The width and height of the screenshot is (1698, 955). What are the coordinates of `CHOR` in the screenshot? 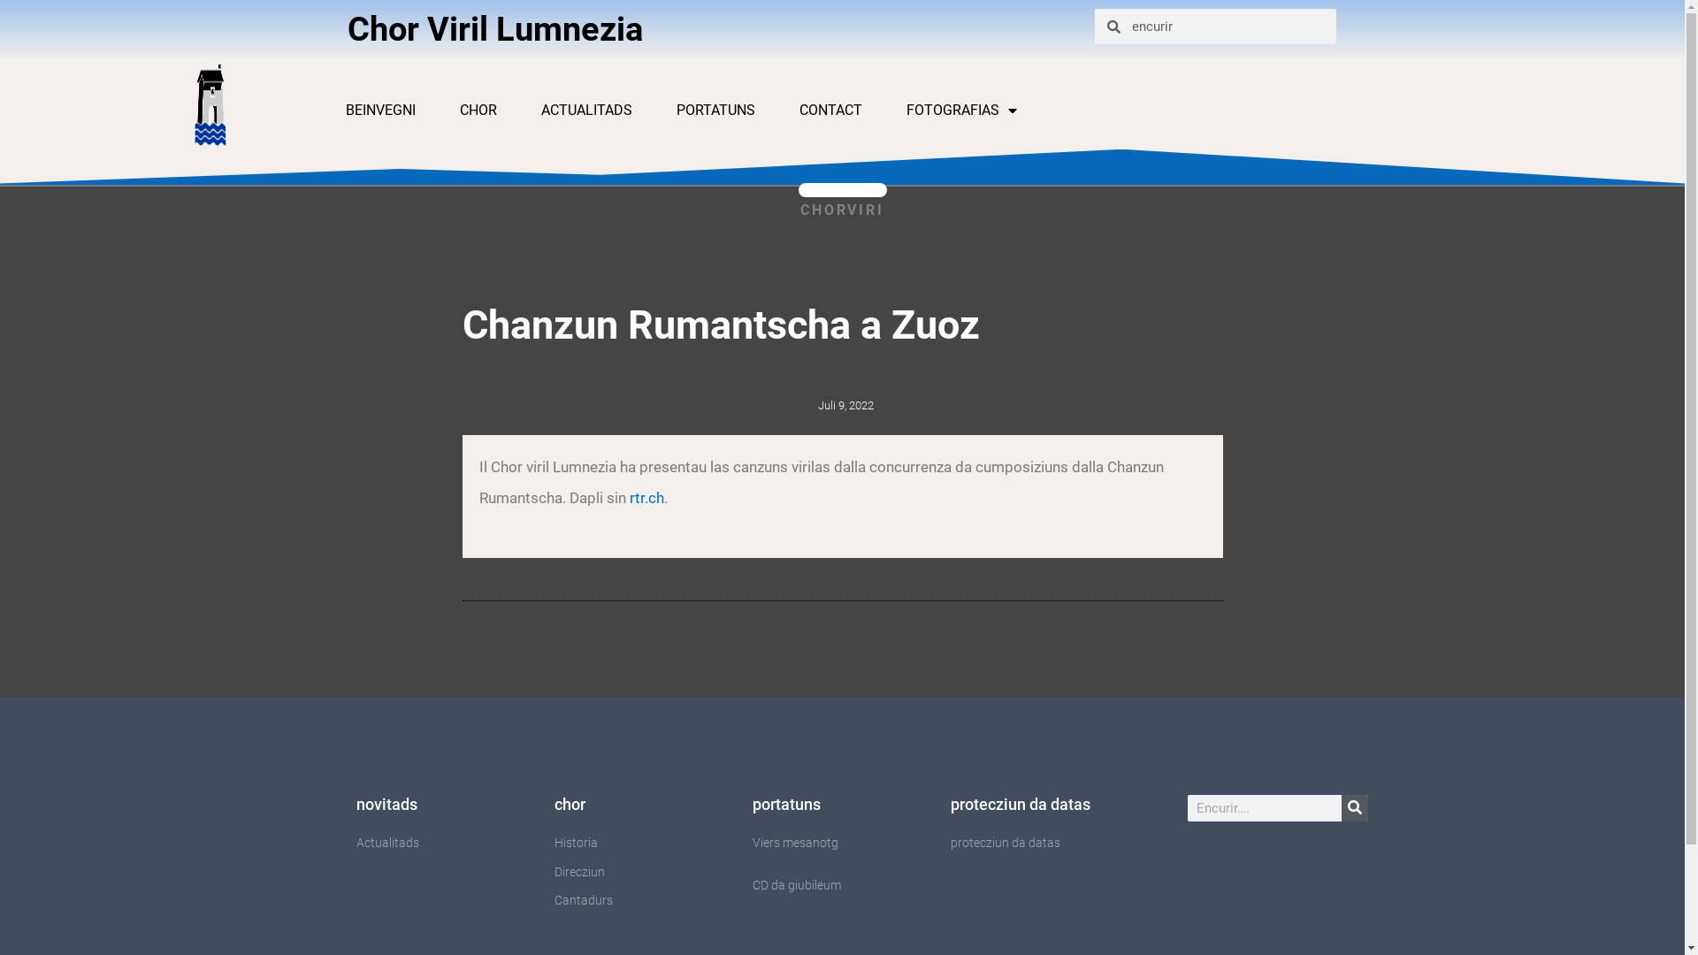 It's located at (478, 111).